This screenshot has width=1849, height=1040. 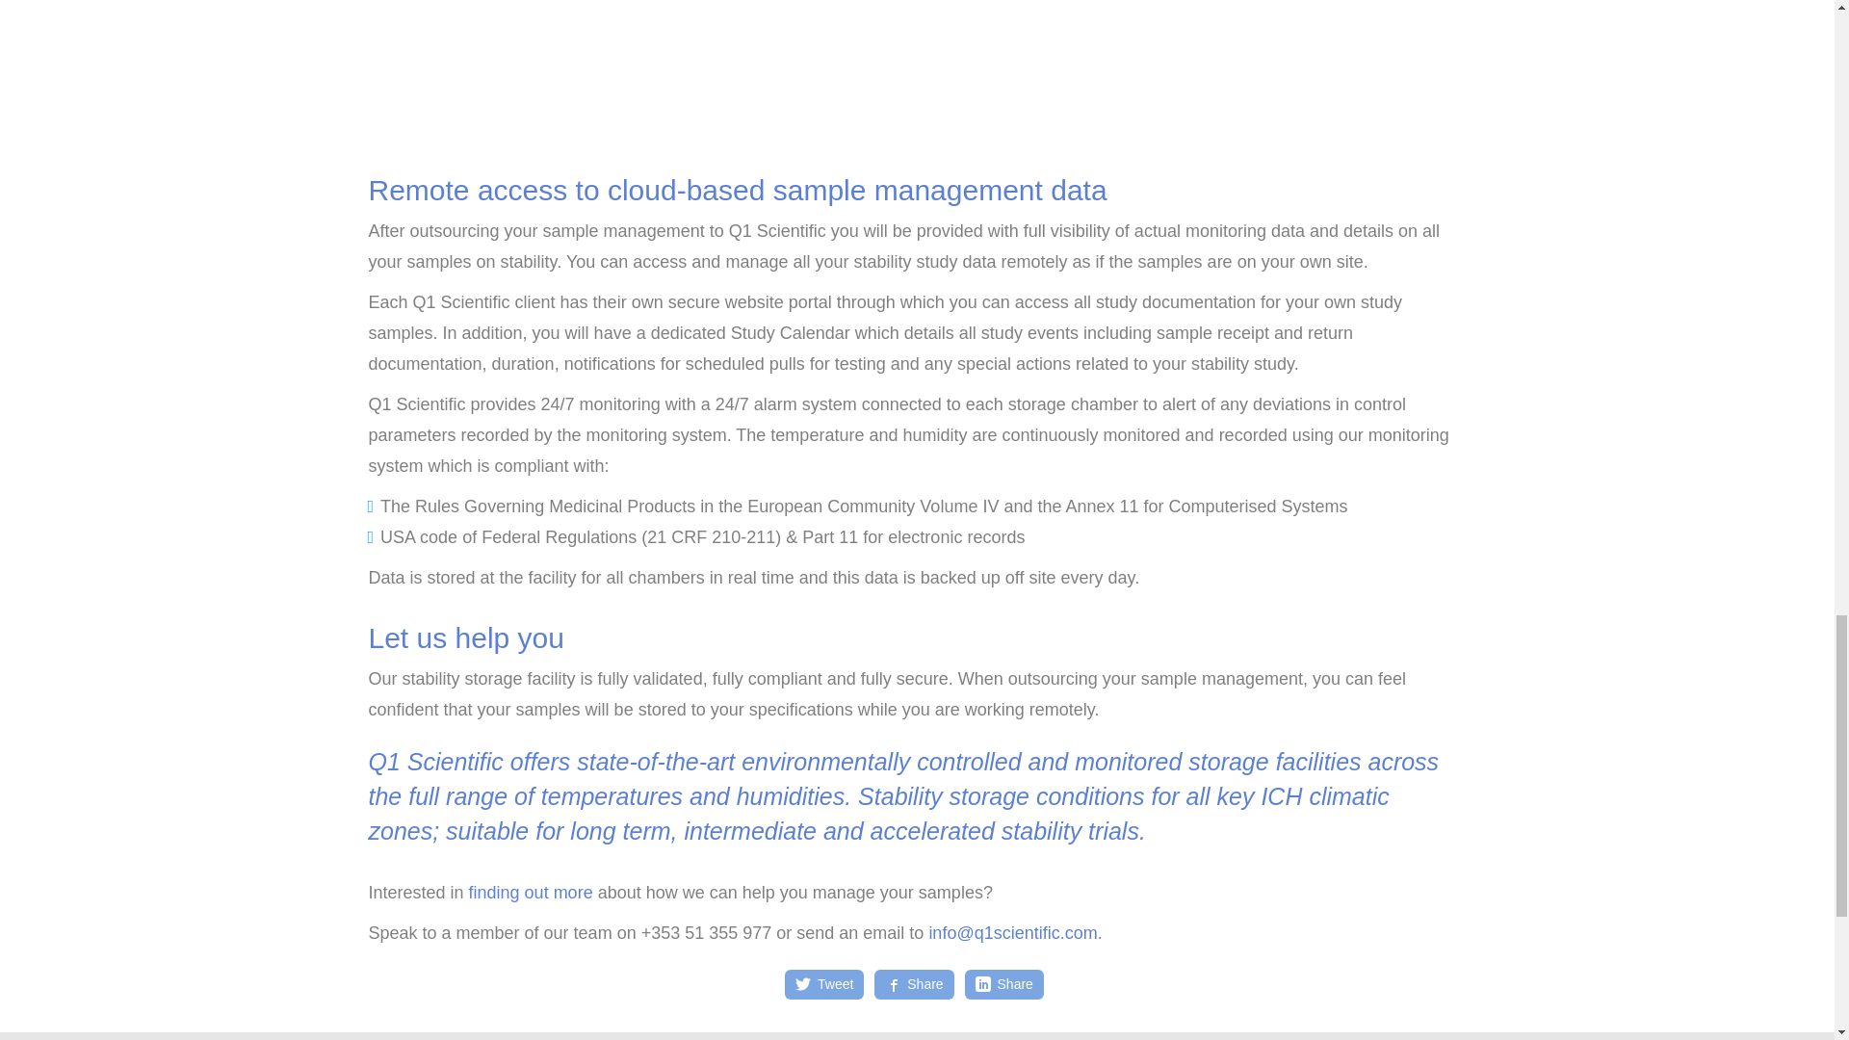 What do you see at coordinates (824, 984) in the screenshot?
I see `Tweet` at bounding box center [824, 984].